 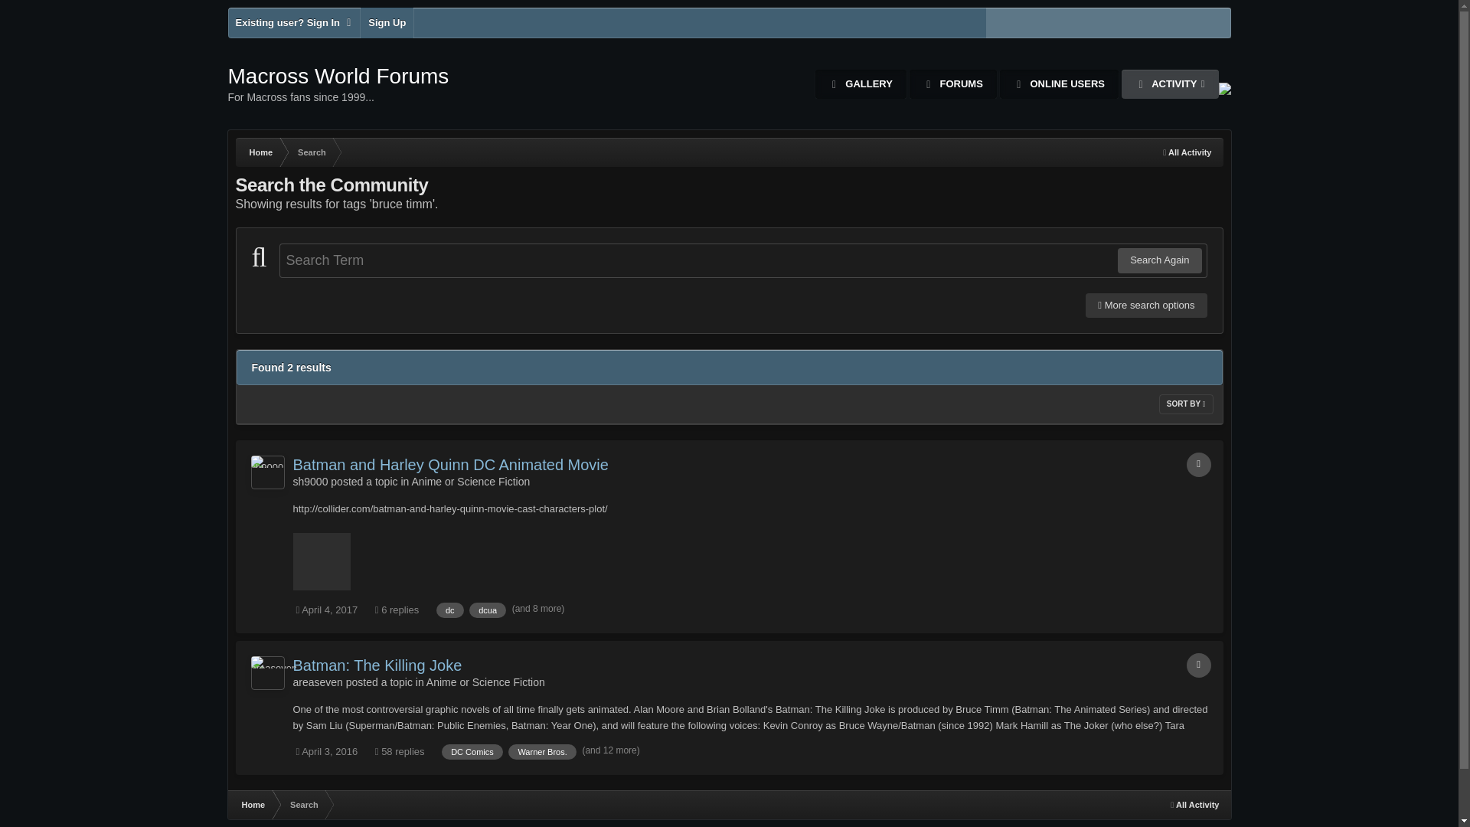 I want to click on Find other content tagged with 'dcua', so click(x=487, y=610).